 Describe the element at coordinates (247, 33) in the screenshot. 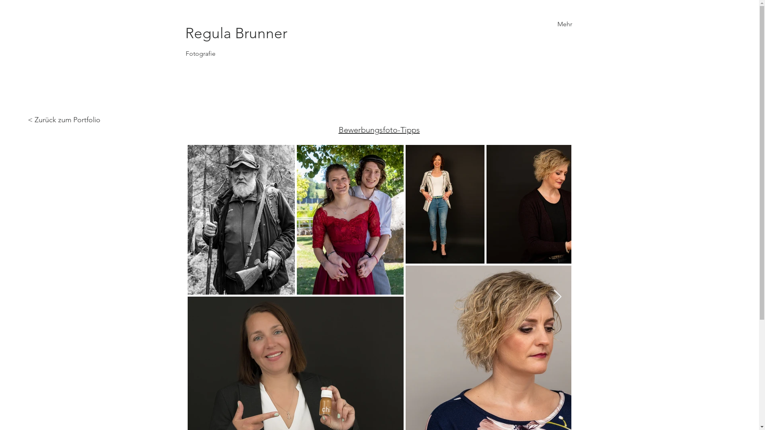

I see `Regula Brunner` at that location.